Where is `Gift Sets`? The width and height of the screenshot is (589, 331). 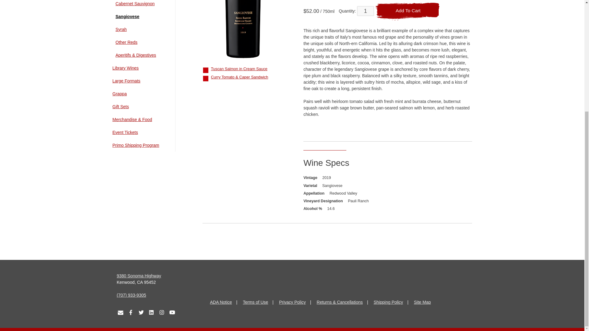
Gift Sets is located at coordinates (140, 107).